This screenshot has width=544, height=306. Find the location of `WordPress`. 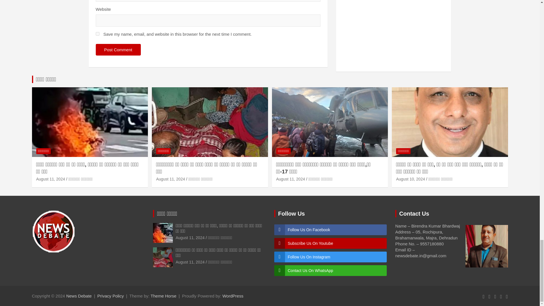

WordPress is located at coordinates (233, 296).